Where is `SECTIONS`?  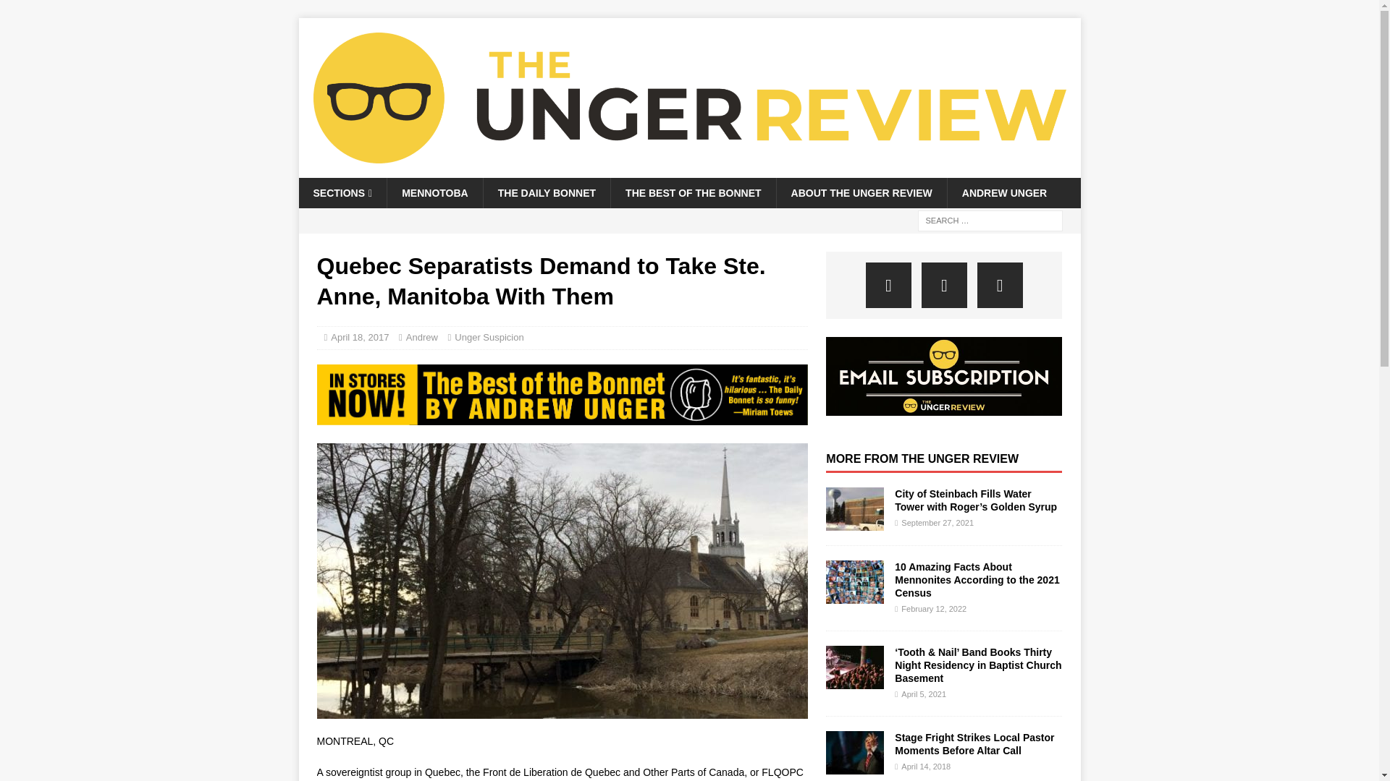
SECTIONS is located at coordinates (342, 193).